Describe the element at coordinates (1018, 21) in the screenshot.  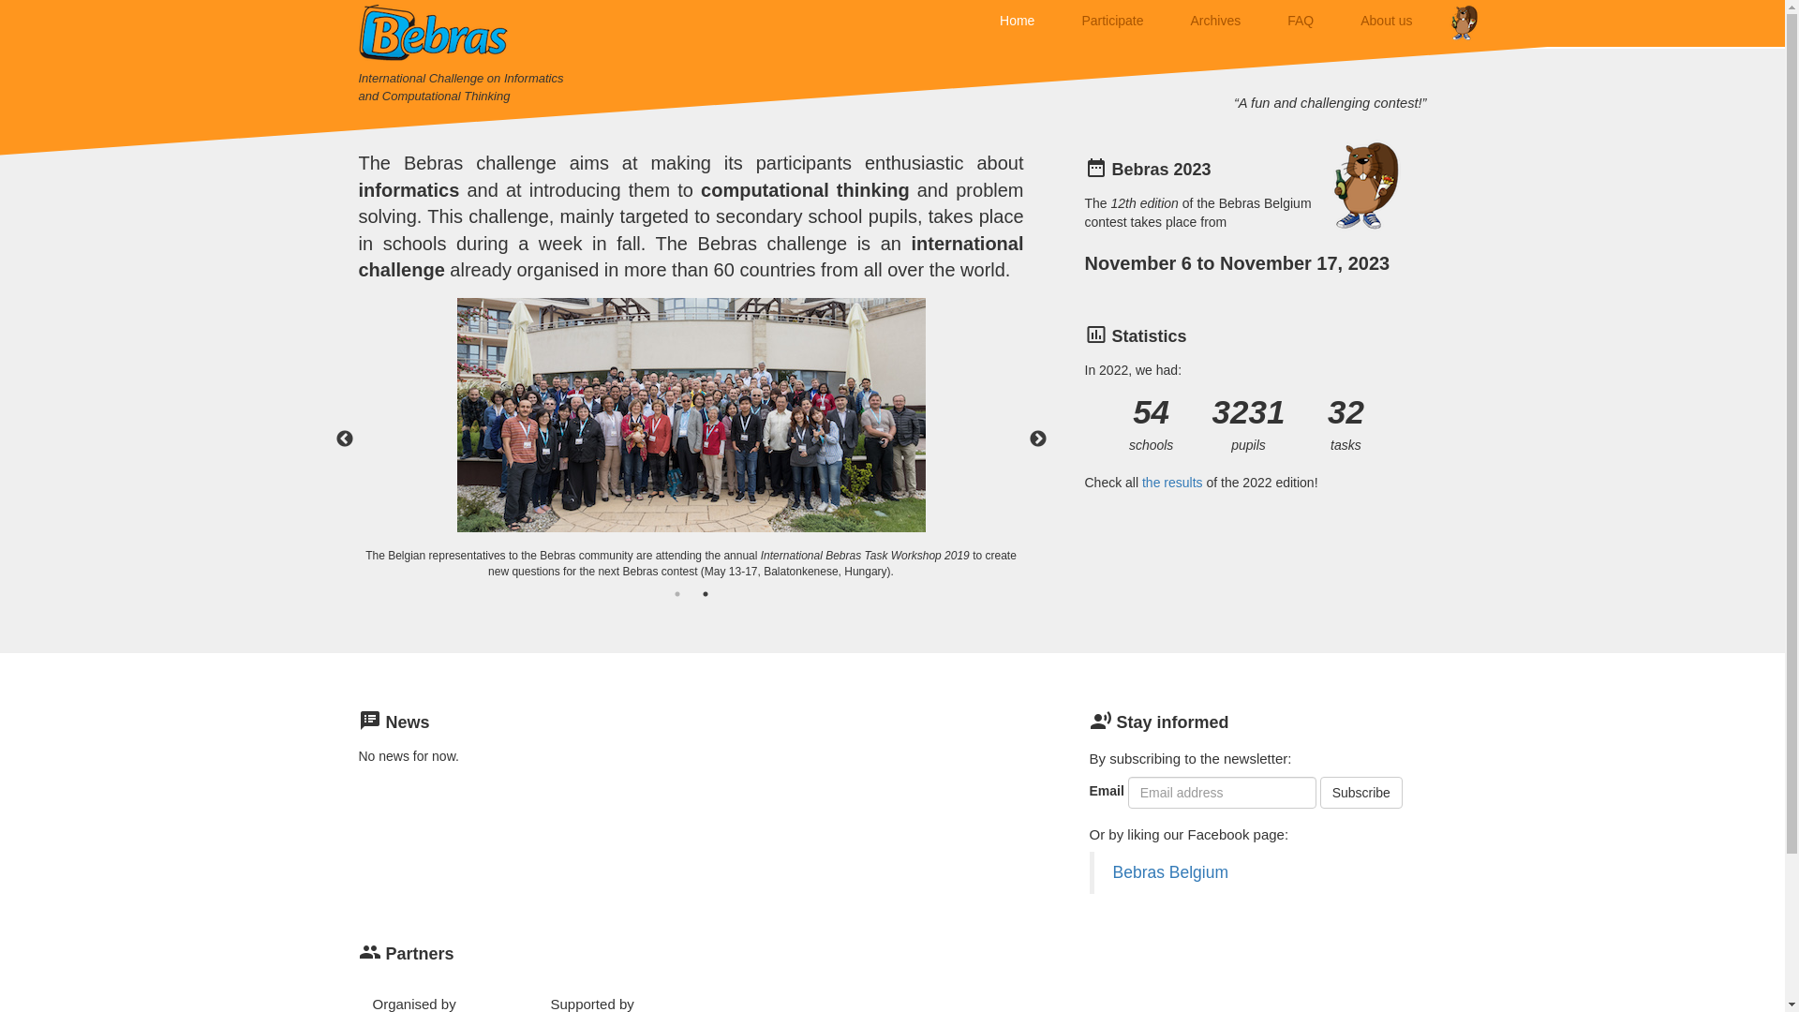
I see `Home` at that location.